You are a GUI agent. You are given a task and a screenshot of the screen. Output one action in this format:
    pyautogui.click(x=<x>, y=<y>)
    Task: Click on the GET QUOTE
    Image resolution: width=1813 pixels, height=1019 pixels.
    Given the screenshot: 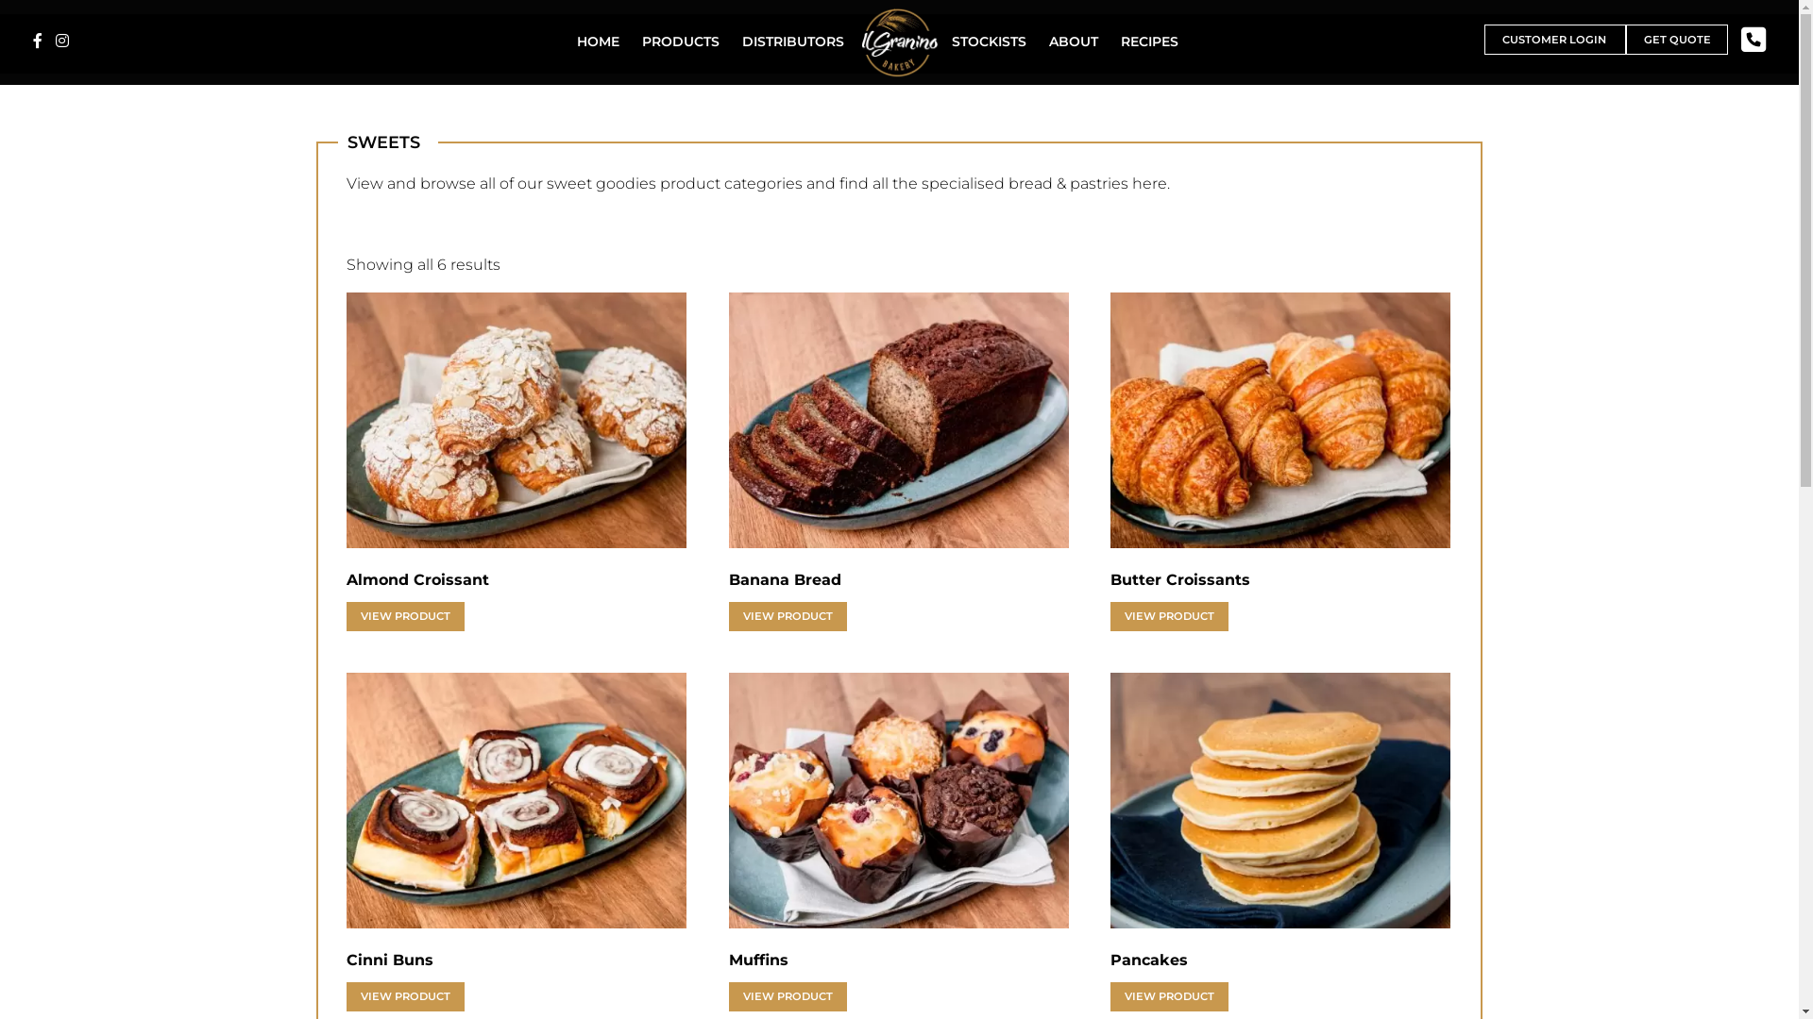 What is the action you would take?
    pyautogui.click(x=1677, y=40)
    